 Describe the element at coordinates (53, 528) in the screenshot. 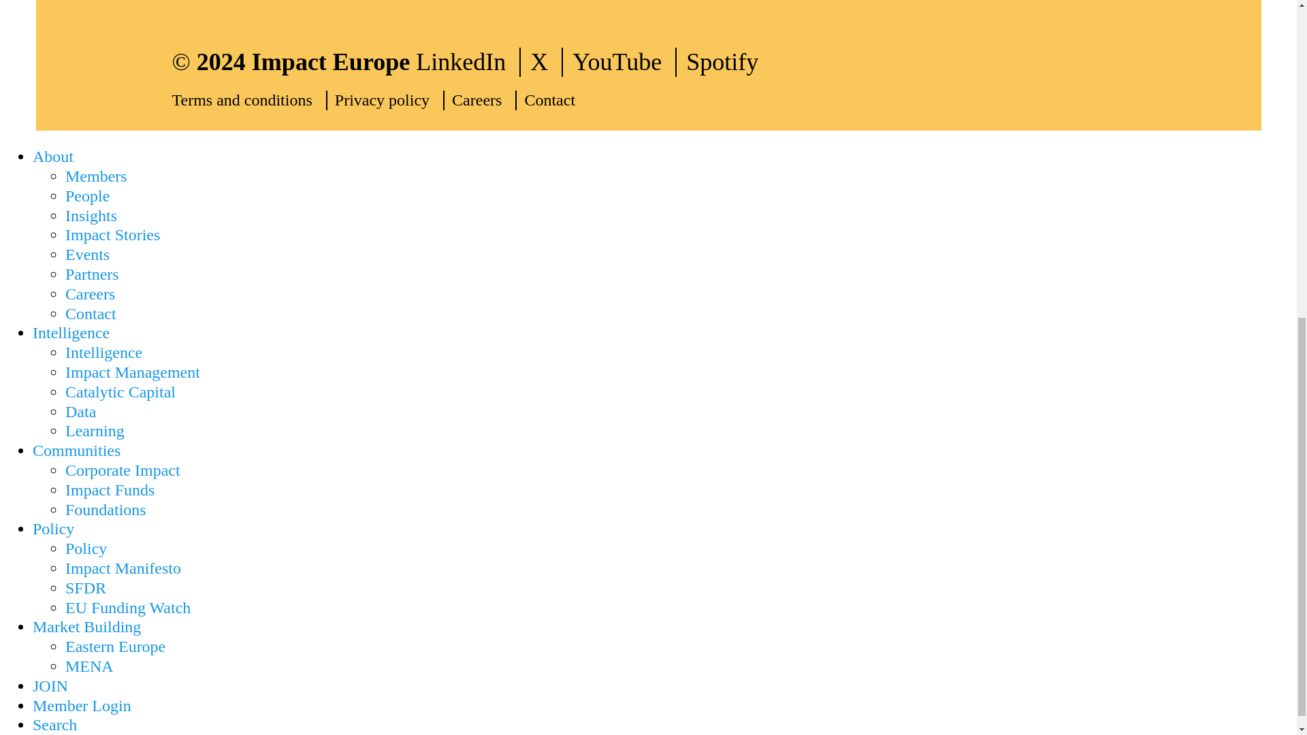

I see `Enabling Policies` at that location.